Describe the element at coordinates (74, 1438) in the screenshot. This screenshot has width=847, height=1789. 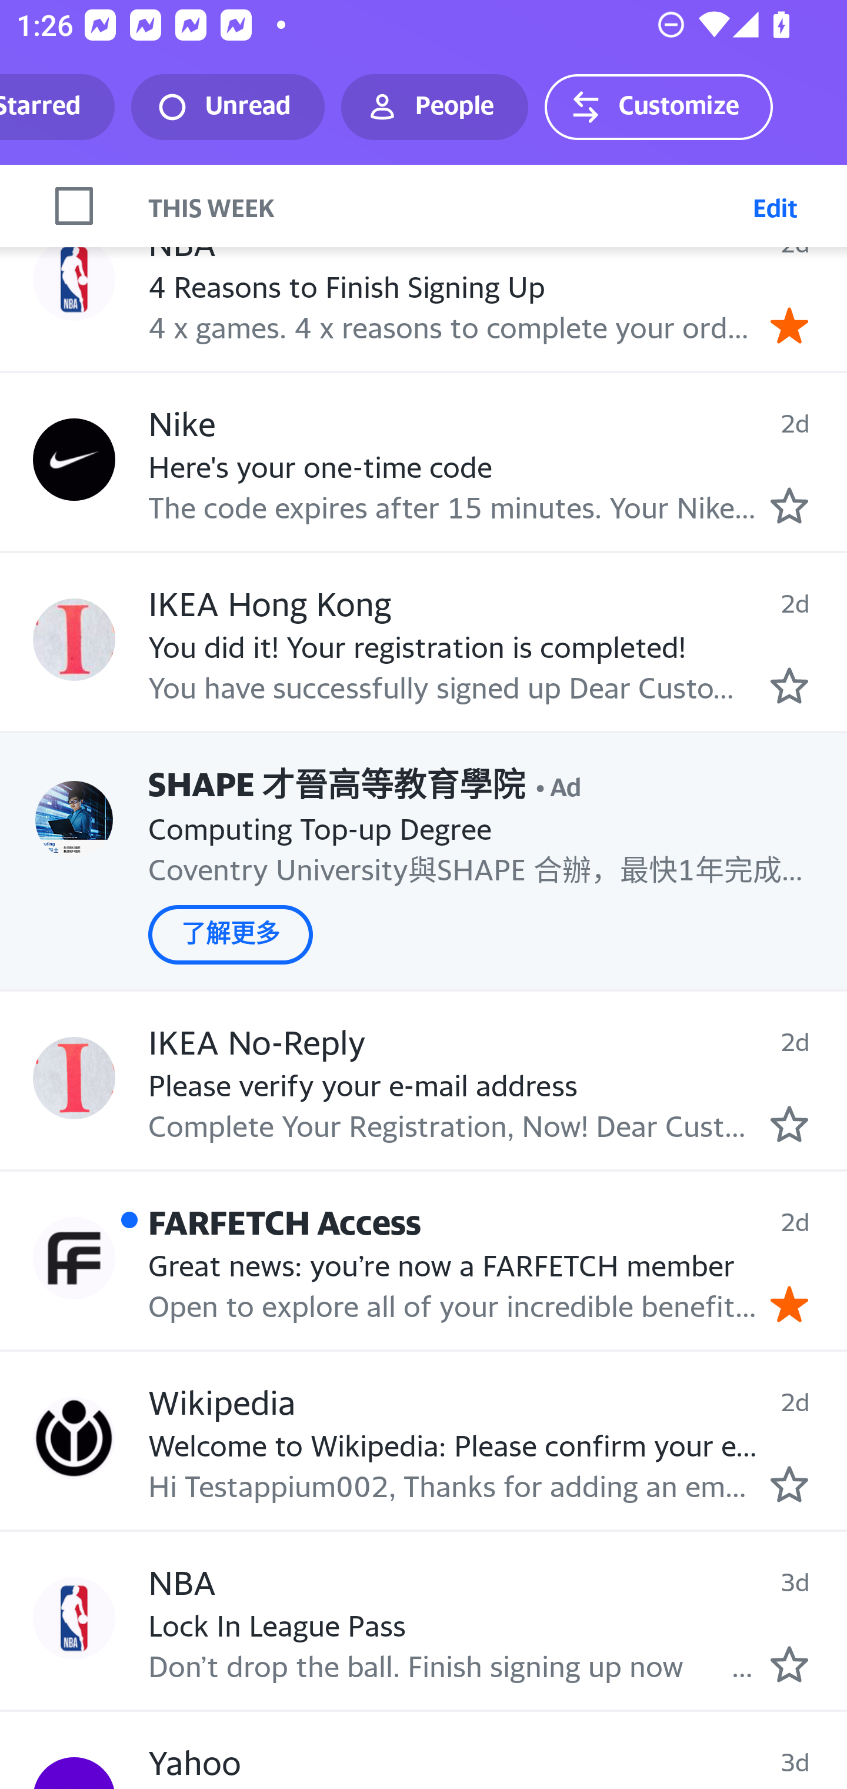
I see `Profile
Wikipedia` at that location.